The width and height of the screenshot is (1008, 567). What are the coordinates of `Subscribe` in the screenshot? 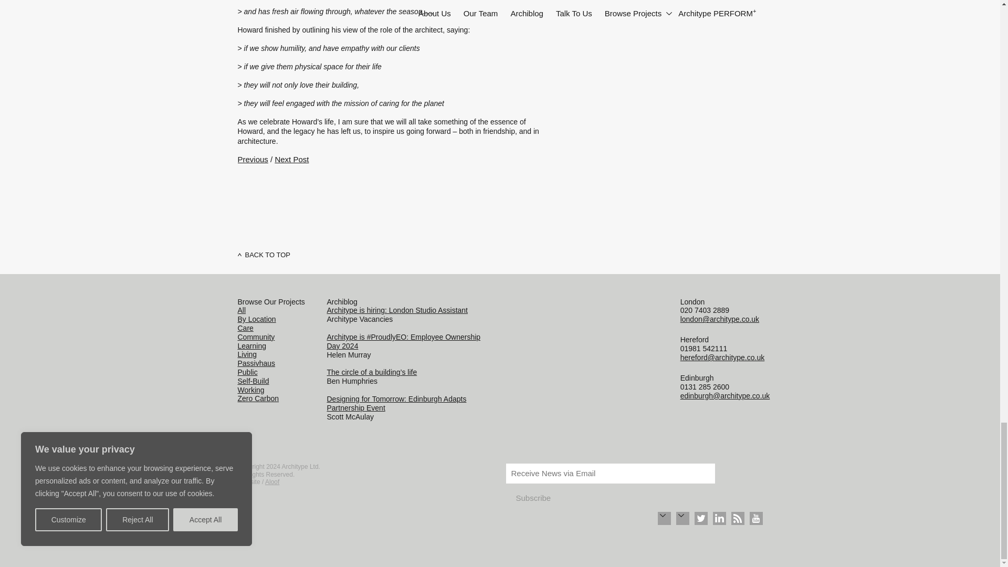 It's located at (533, 498).